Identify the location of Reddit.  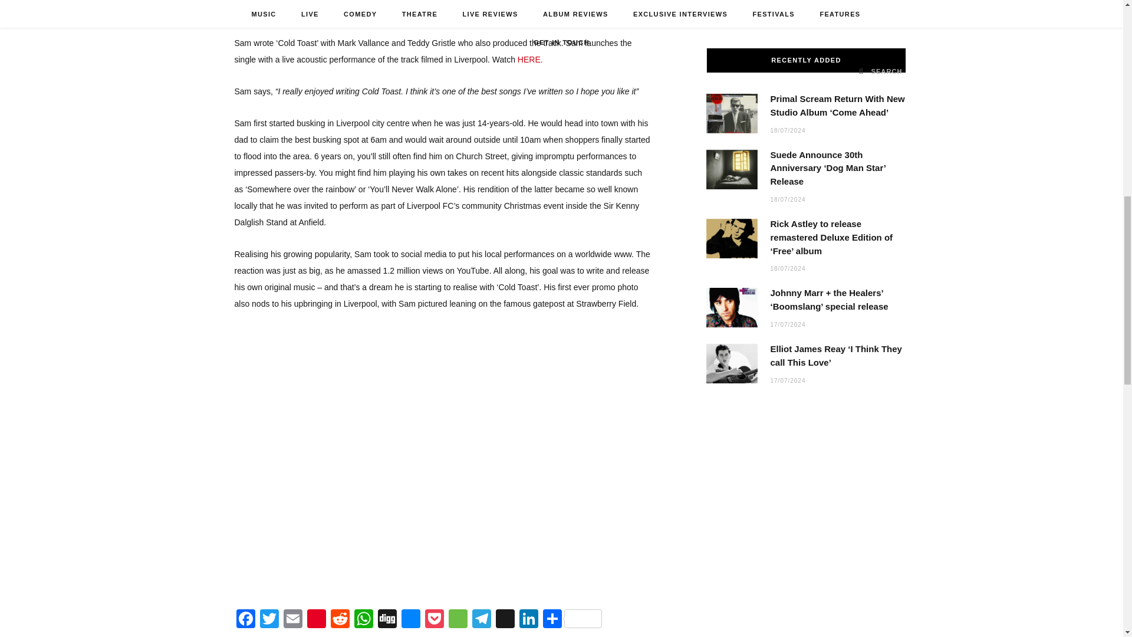
(340, 620).